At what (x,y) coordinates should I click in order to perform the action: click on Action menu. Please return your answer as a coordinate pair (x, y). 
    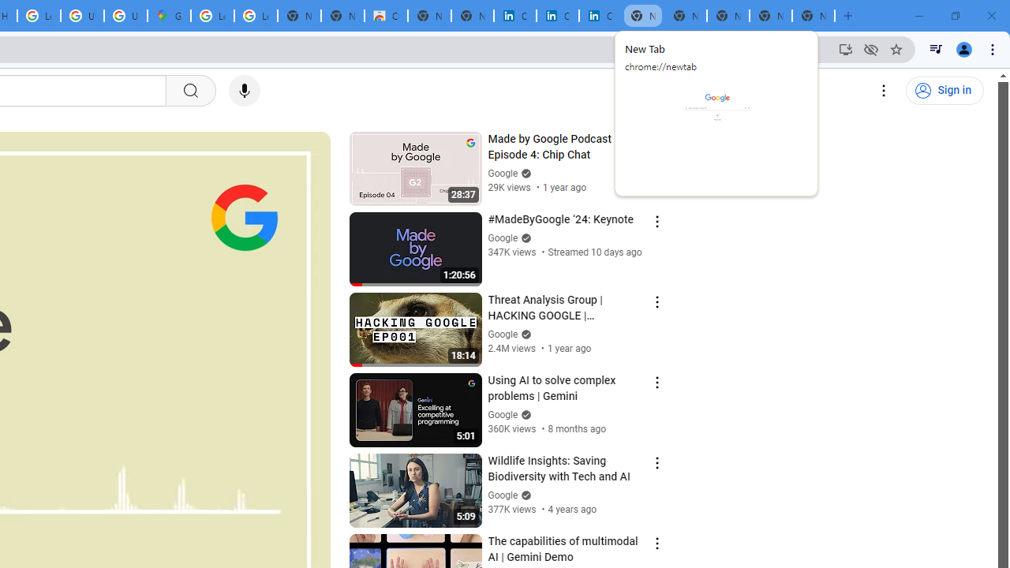
    Looking at the image, I should click on (656, 543).